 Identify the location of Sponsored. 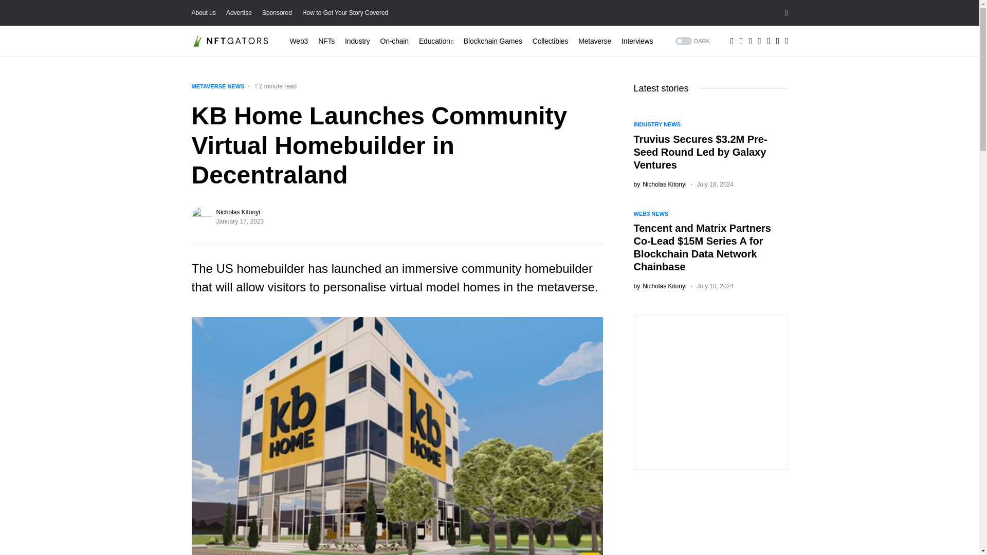
(277, 13).